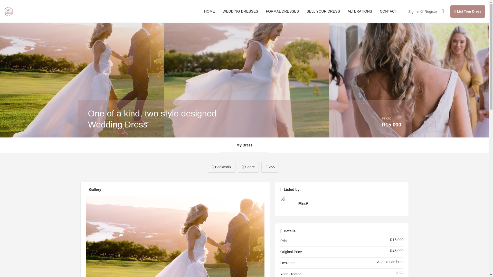 This screenshot has height=277, width=493. Describe the element at coordinates (388, 11) in the screenshot. I see `CONTACT` at that location.